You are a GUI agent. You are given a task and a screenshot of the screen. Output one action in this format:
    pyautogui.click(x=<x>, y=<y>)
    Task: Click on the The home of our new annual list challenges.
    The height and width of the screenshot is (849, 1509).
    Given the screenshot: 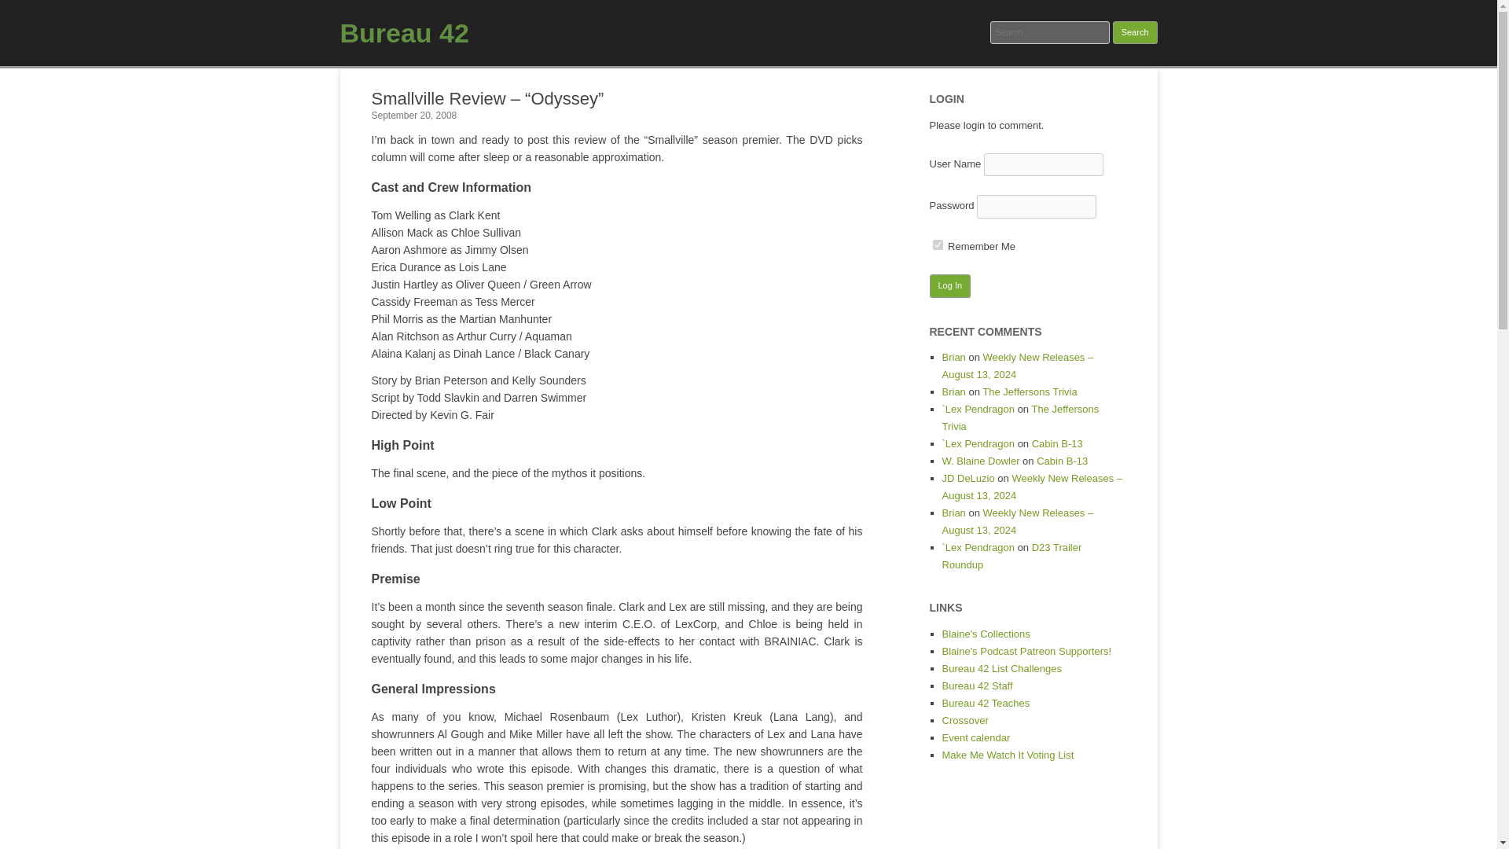 What is the action you would take?
    pyautogui.click(x=1001, y=668)
    